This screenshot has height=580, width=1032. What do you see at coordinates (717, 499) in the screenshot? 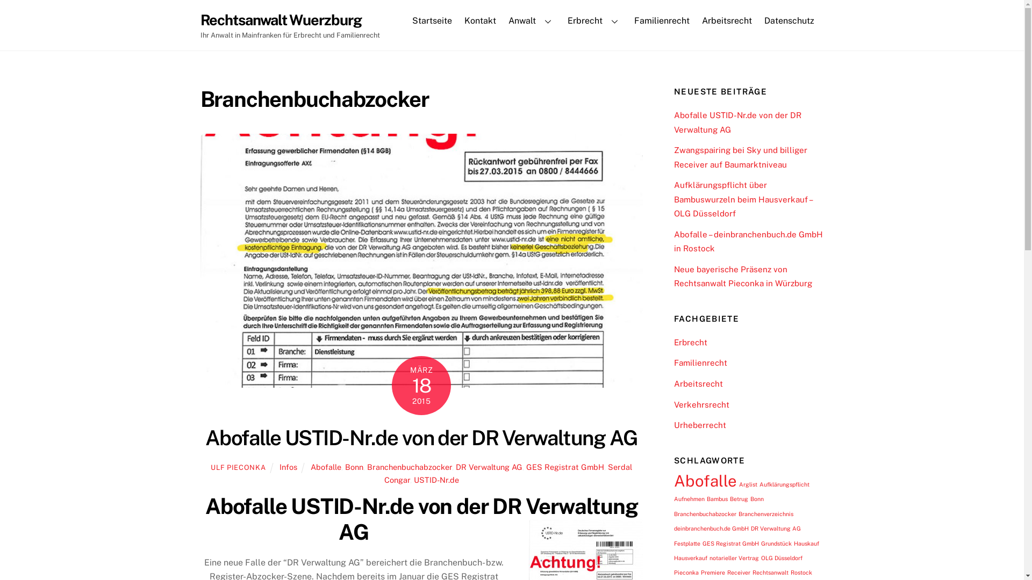
I see `Bambus` at bounding box center [717, 499].